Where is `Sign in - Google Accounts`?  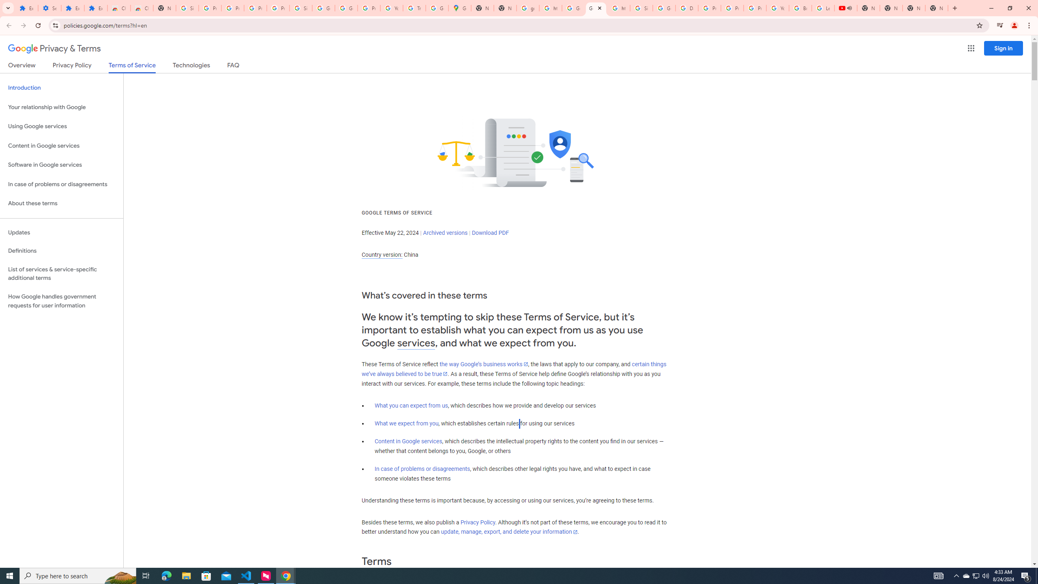 Sign in - Google Accounts is located at coordinates (300, 8).